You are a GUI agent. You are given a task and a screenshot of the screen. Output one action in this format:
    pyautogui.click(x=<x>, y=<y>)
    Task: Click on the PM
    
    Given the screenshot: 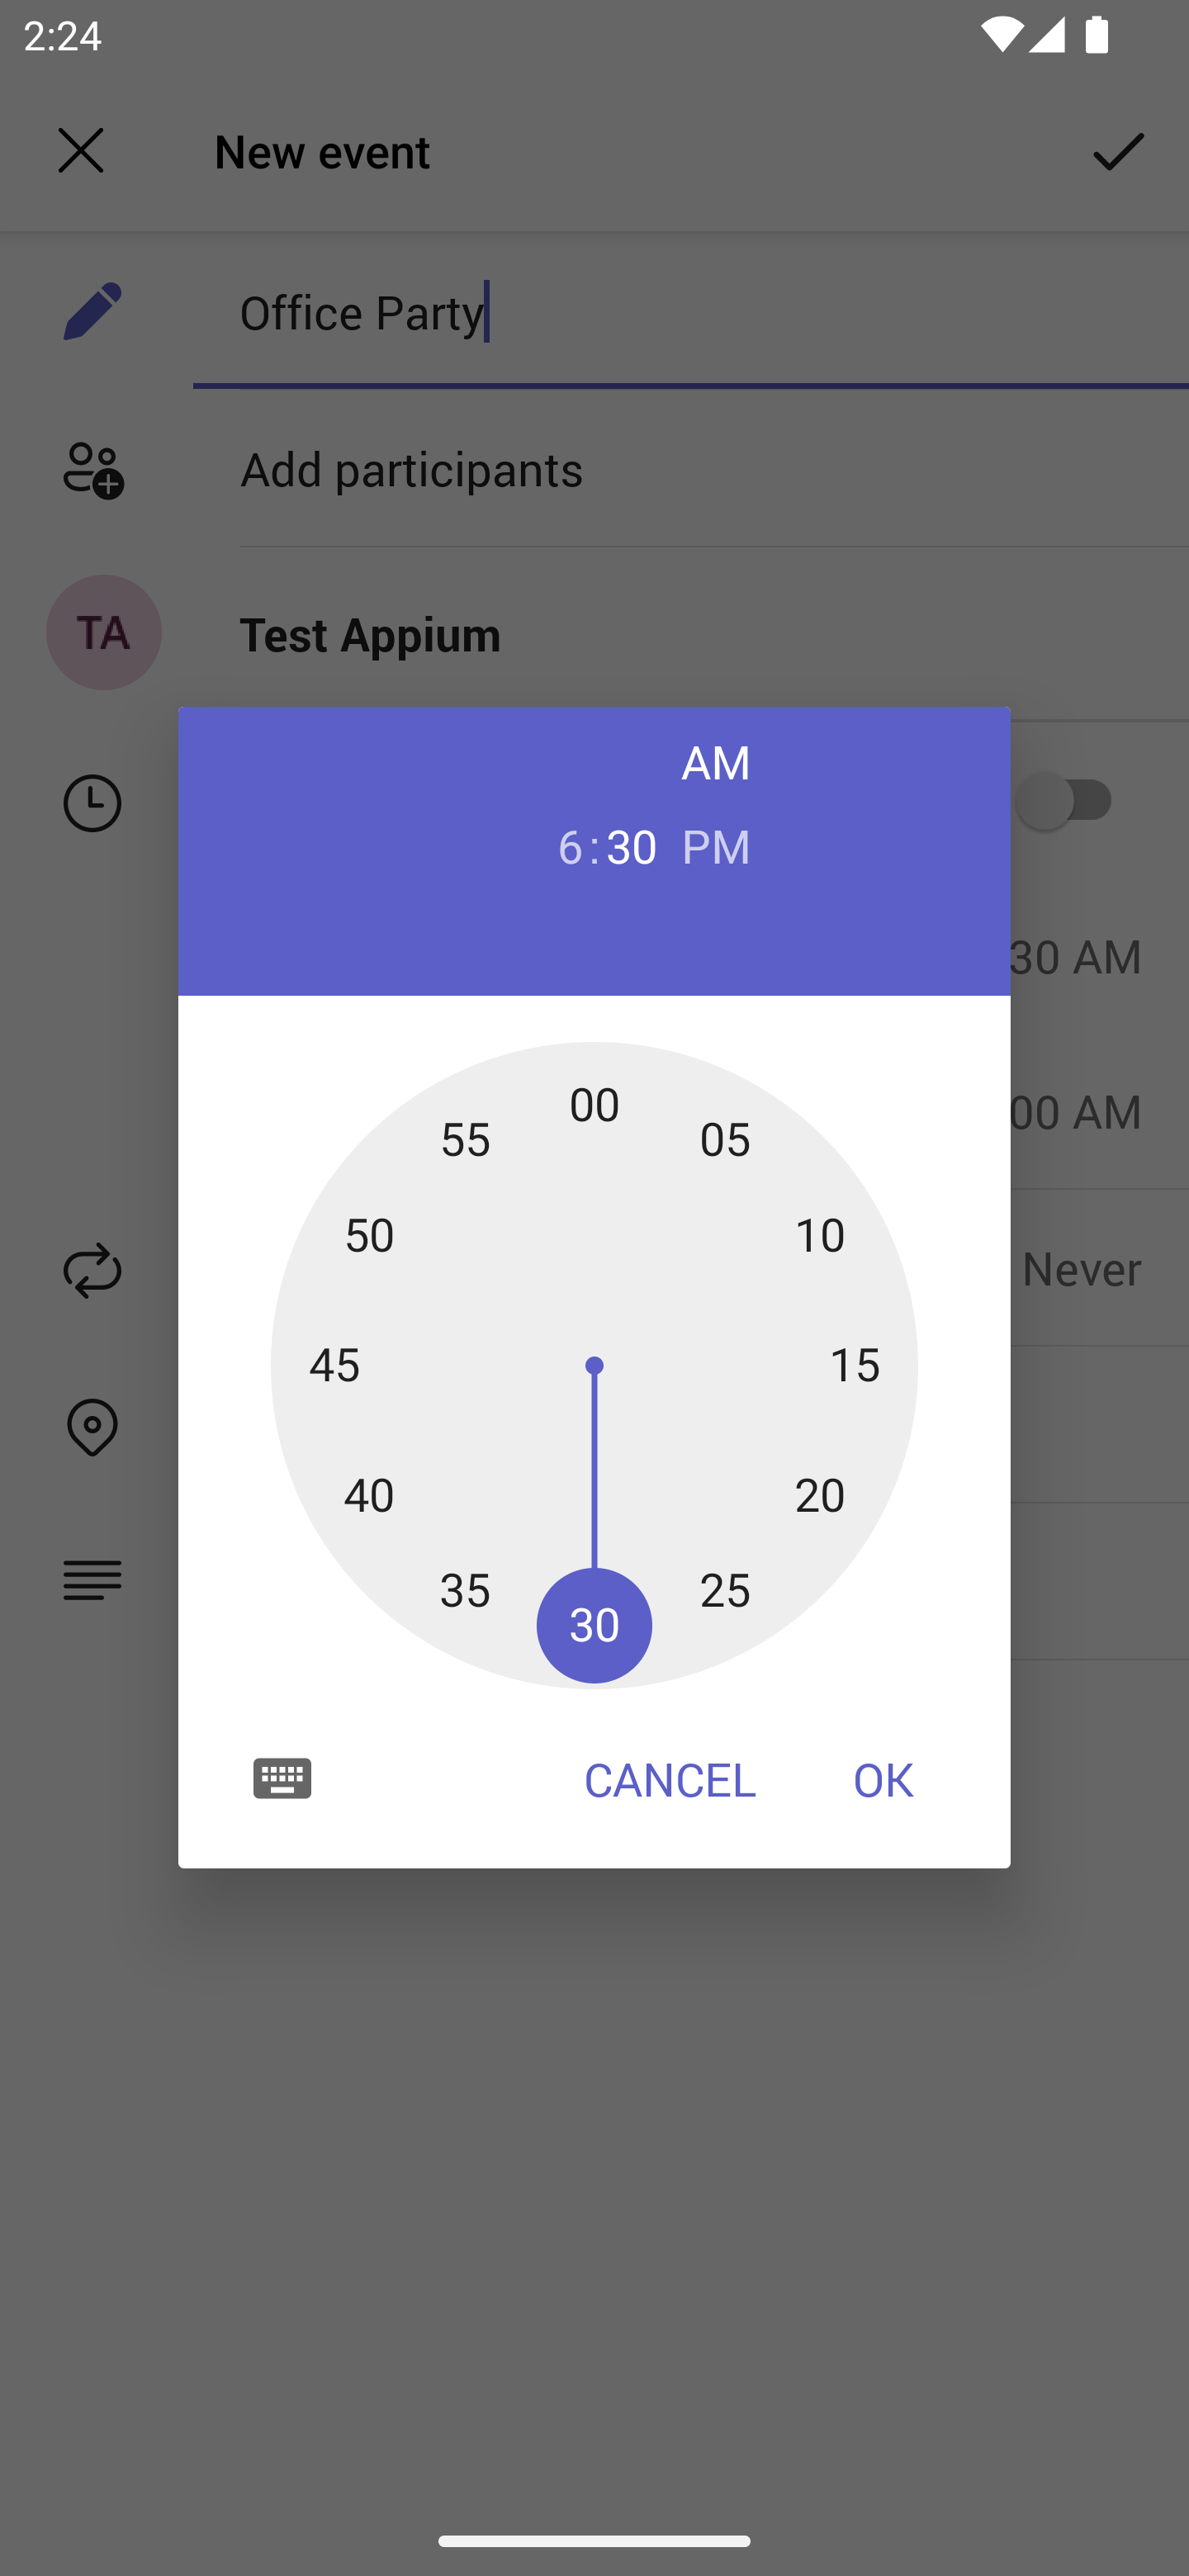 What is the action you would take?
    pyautogui.click(x=717, y=844)
    